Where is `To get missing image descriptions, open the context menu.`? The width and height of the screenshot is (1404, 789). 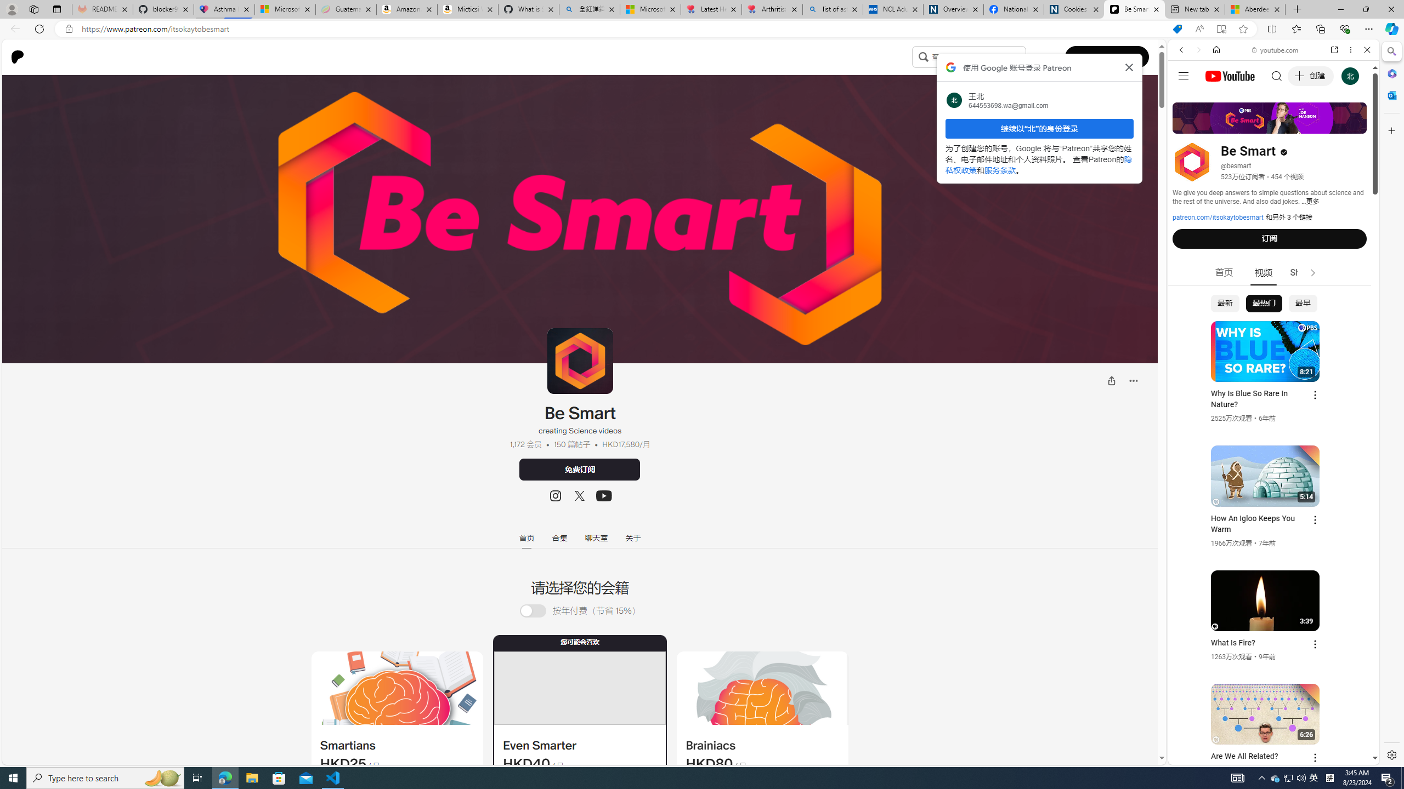 To get missing image descriptions, open the context menu. is located at coordinates (396, 688).